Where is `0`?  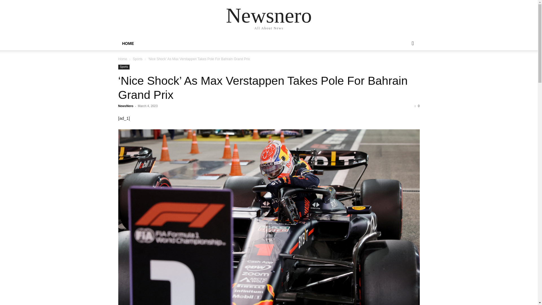
0 is located at coordinates (417, 106).